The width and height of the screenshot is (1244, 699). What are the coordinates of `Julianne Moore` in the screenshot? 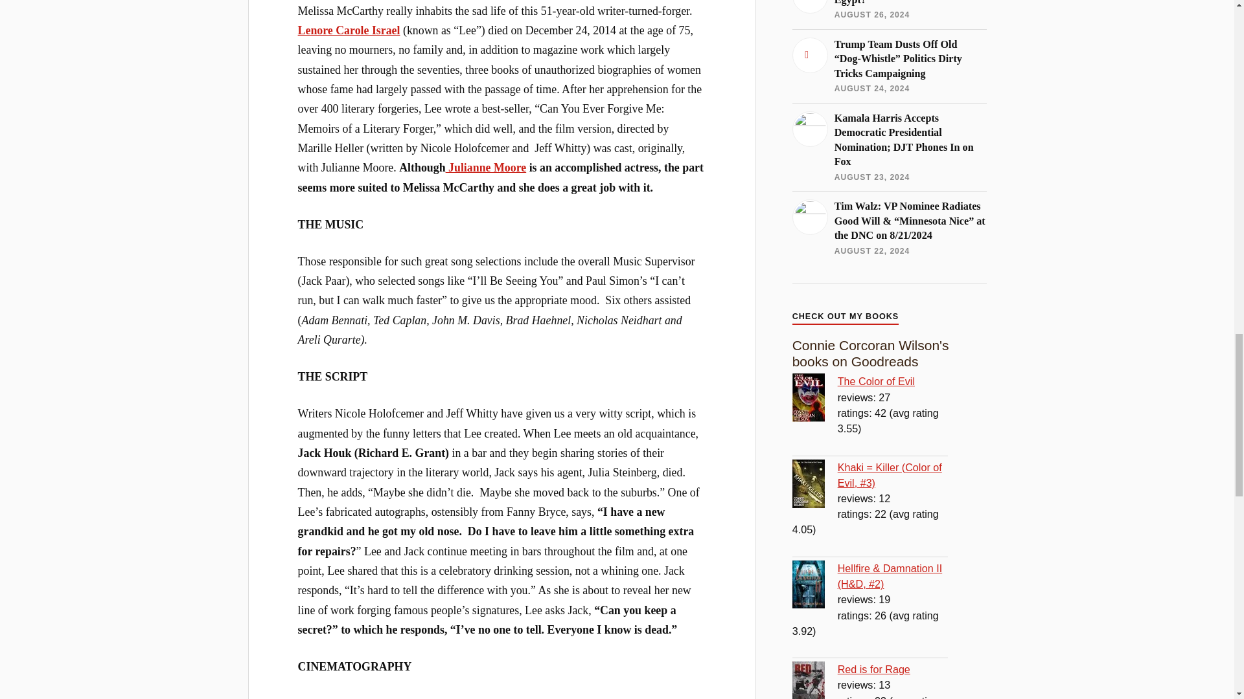 It's located at (486, 167).